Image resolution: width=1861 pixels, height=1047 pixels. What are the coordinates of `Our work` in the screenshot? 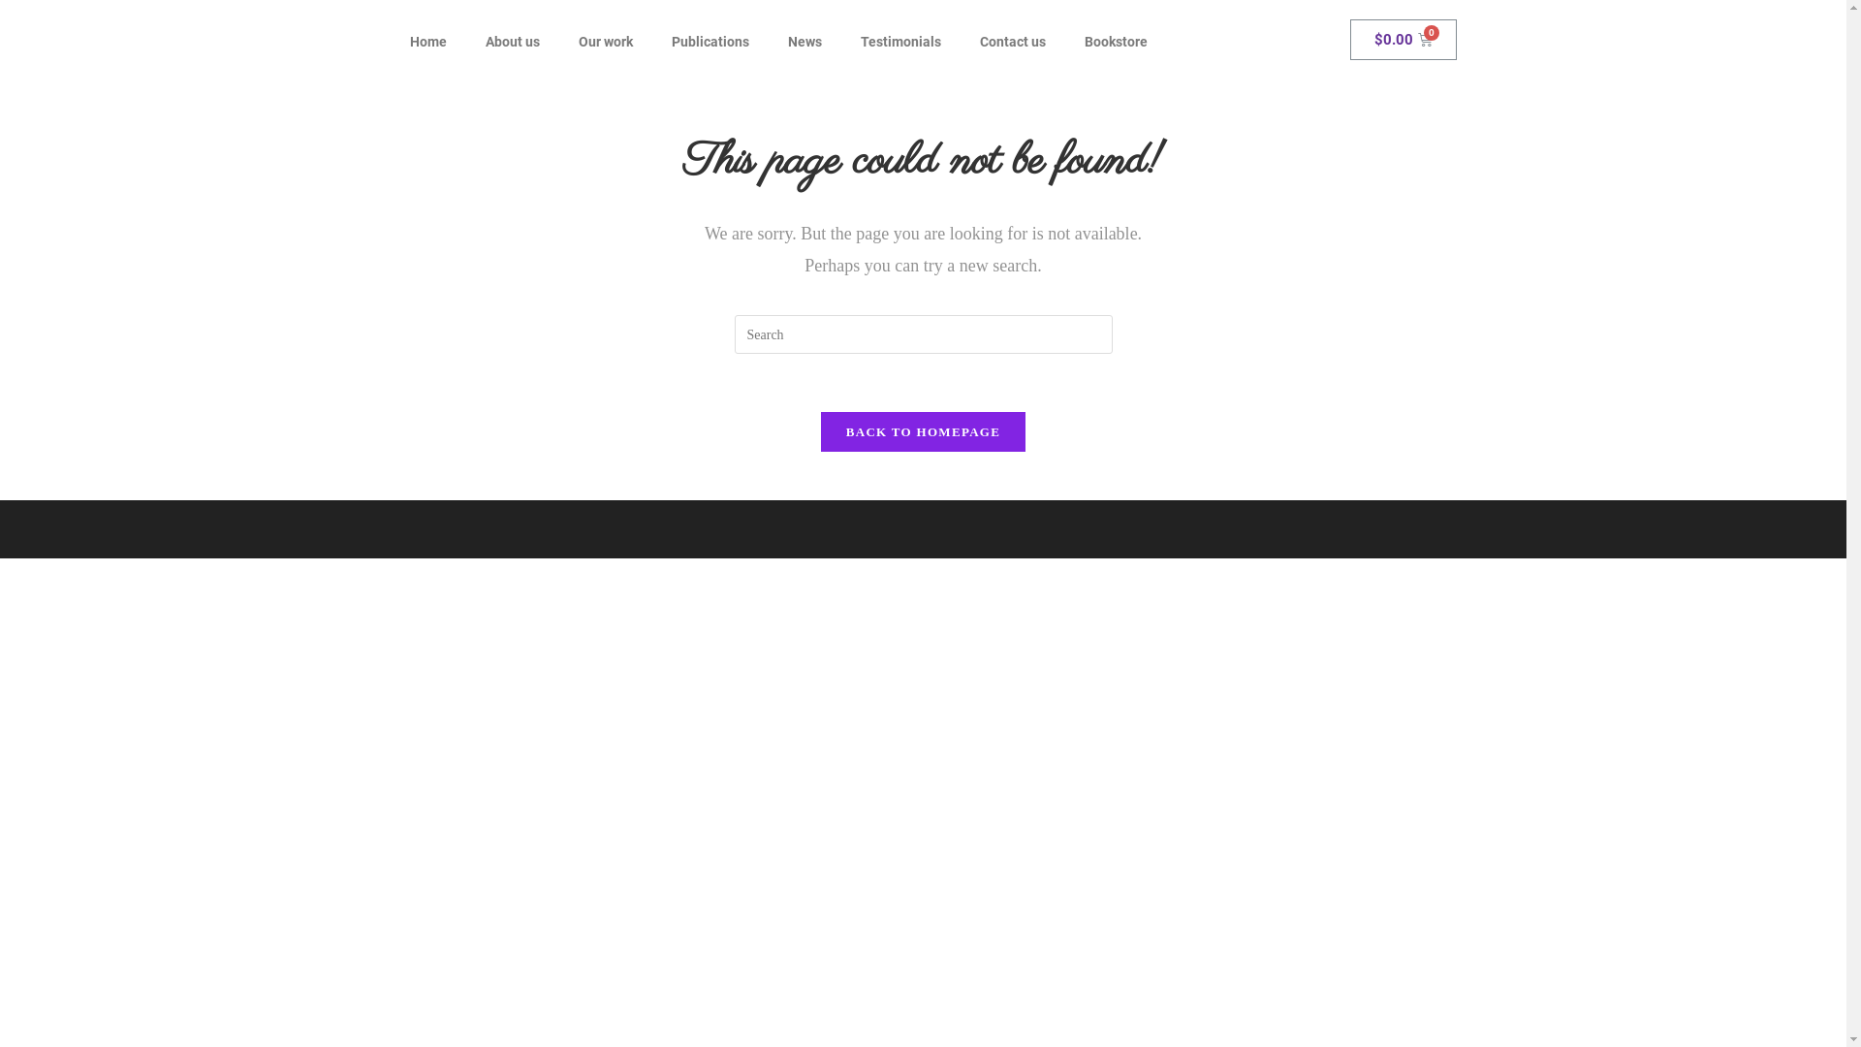 It's located at (605, 42).